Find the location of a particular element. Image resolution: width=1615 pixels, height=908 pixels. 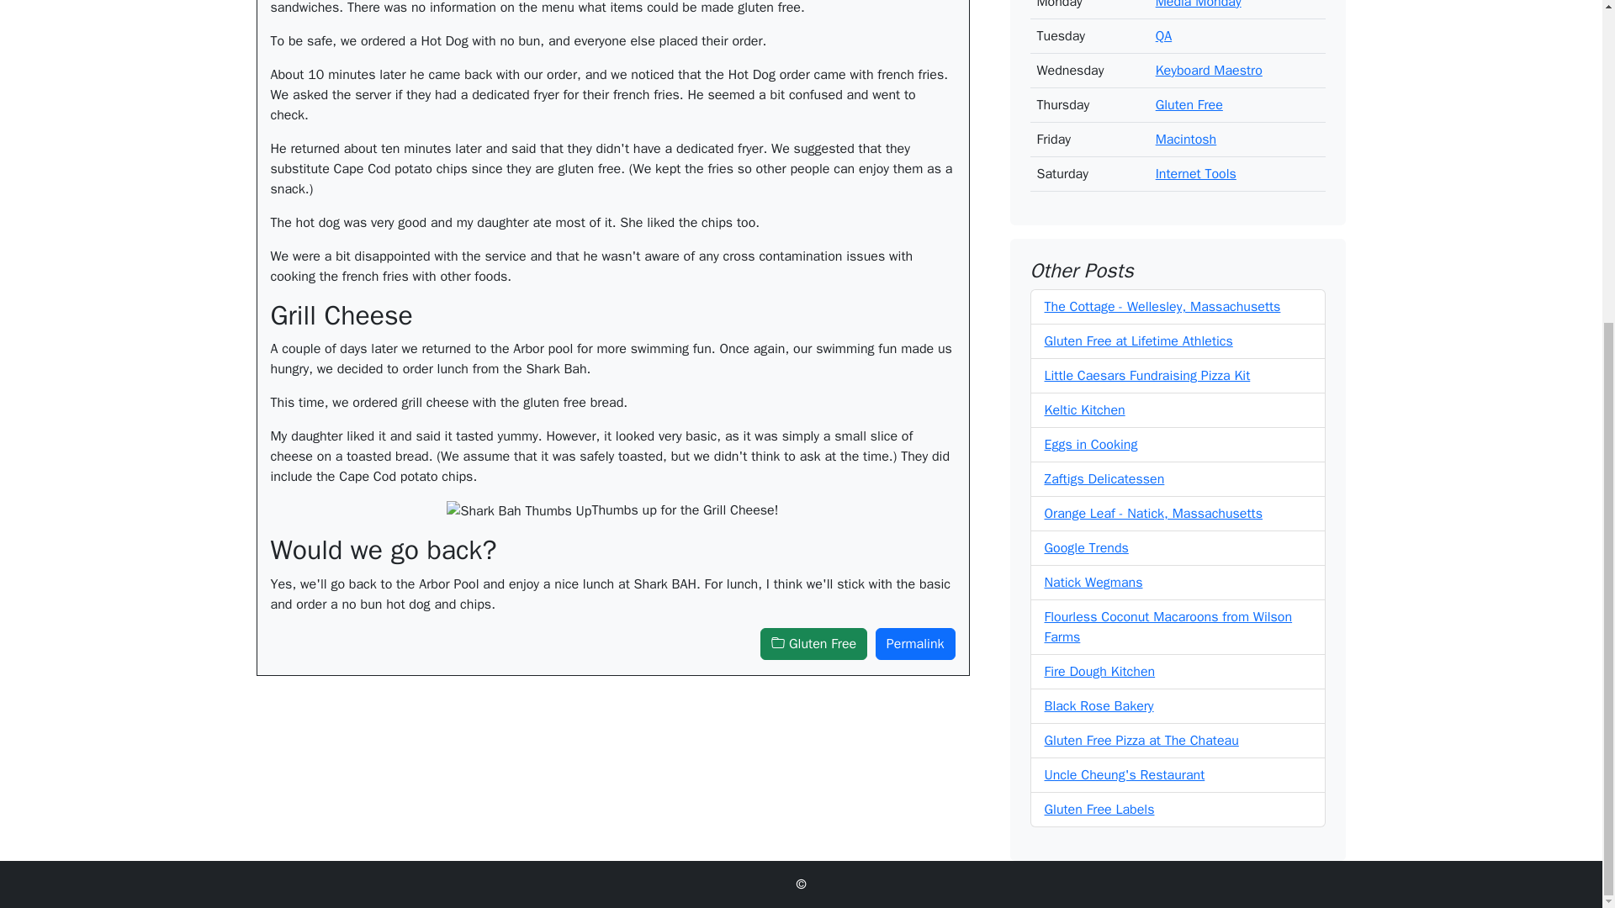

Gluten Free is located at coordinates (814, 644).